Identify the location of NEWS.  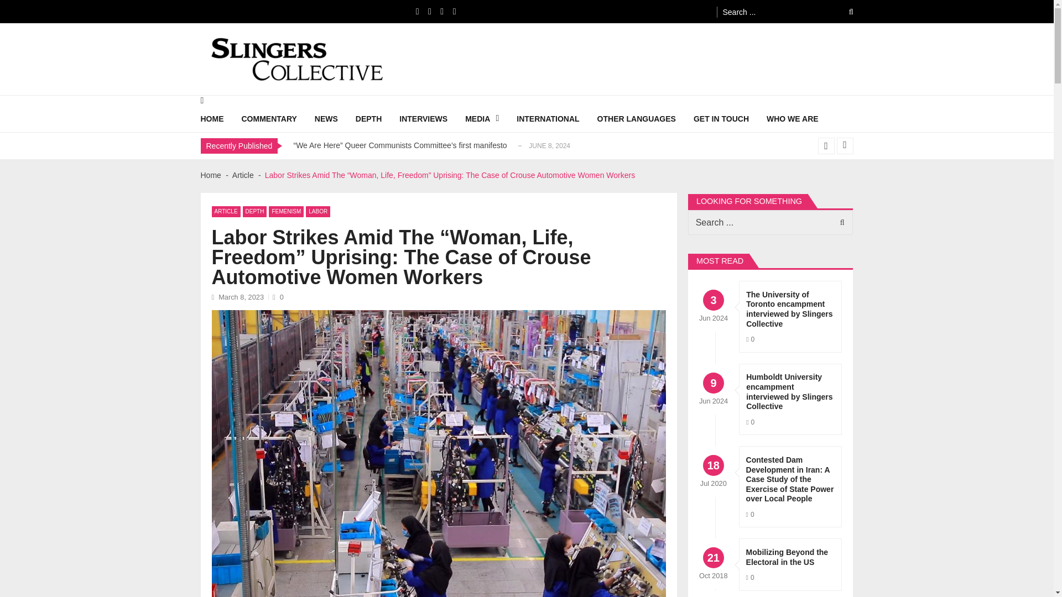
(335, 118).